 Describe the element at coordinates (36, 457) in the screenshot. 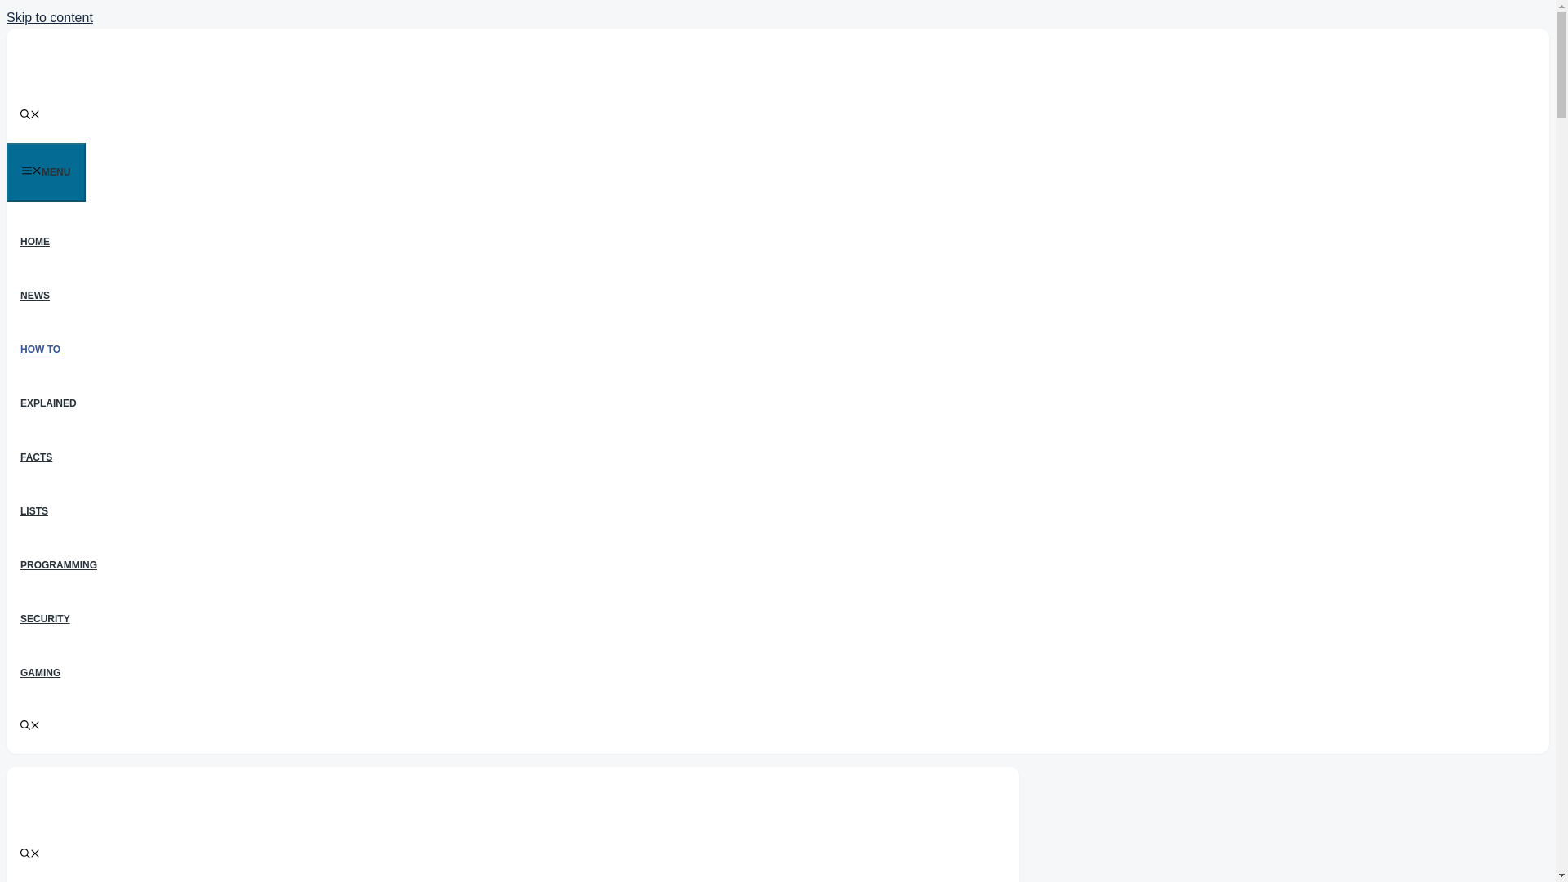

I see `FACTS` at that location.